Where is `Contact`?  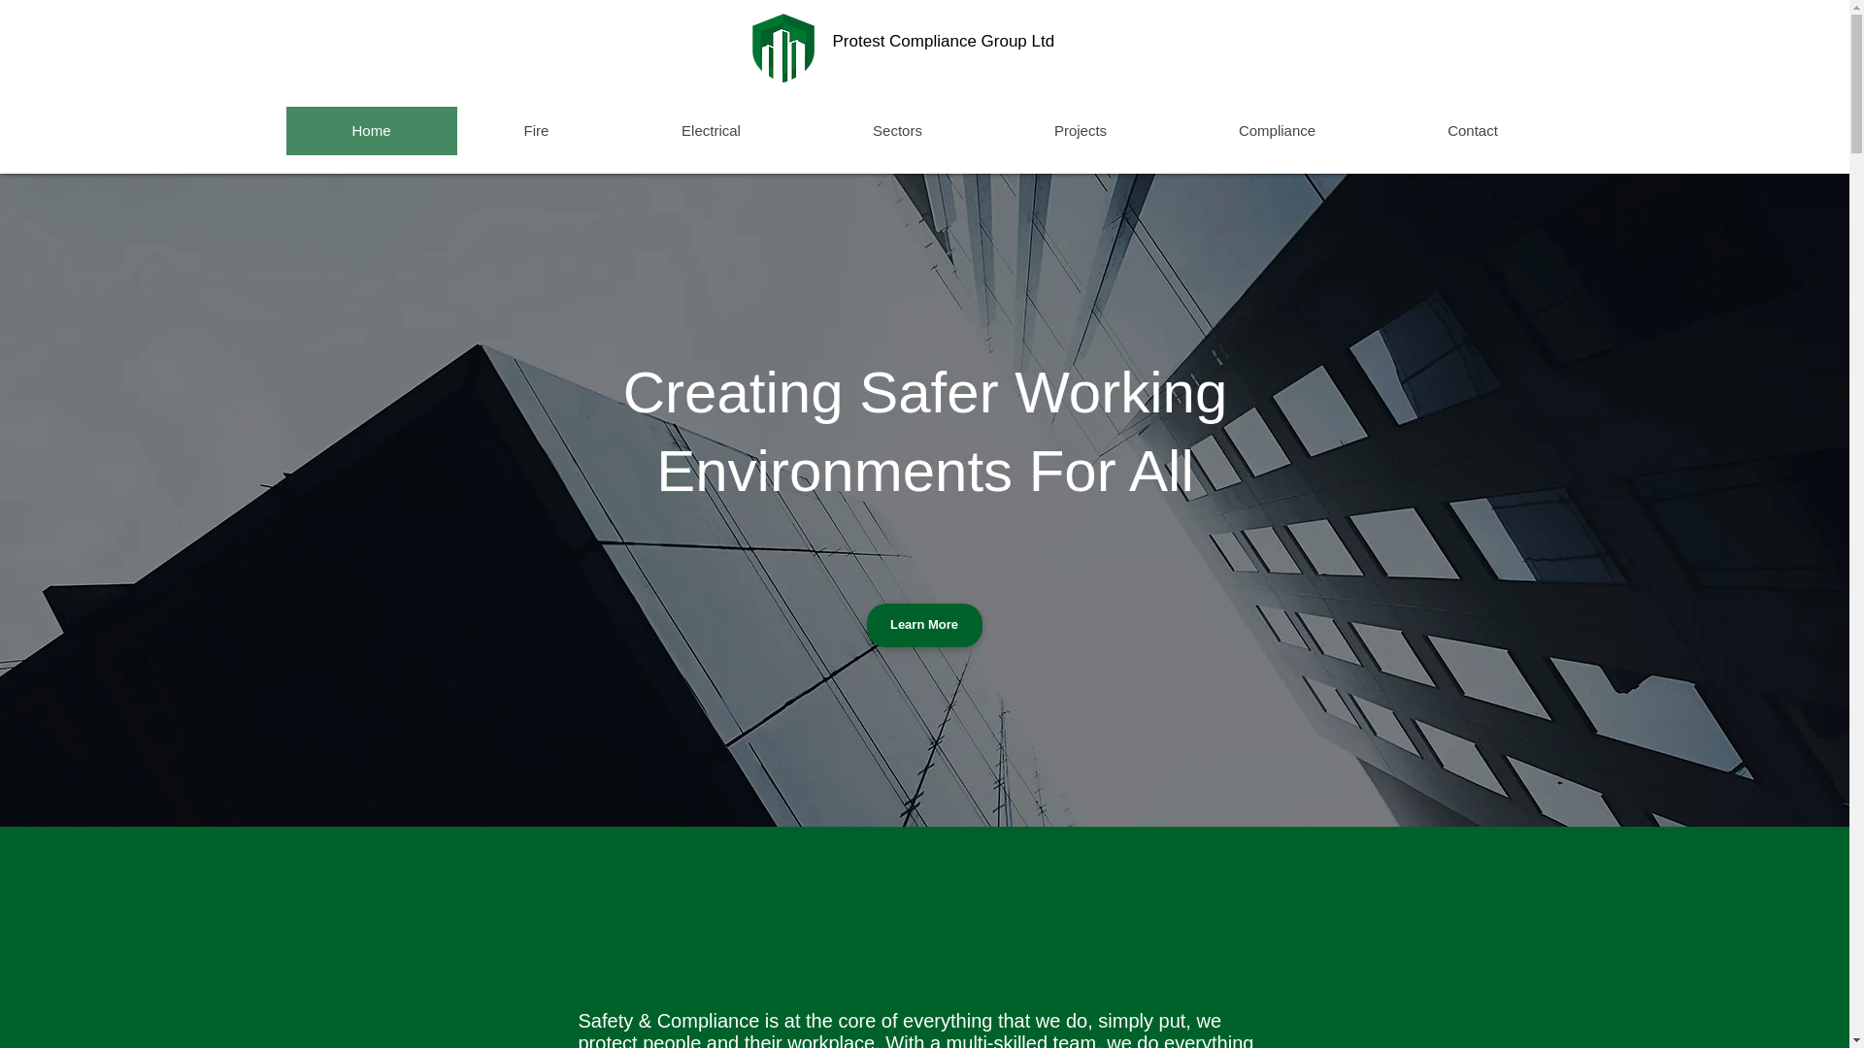 Contact is located at coordinates (1472, 130).